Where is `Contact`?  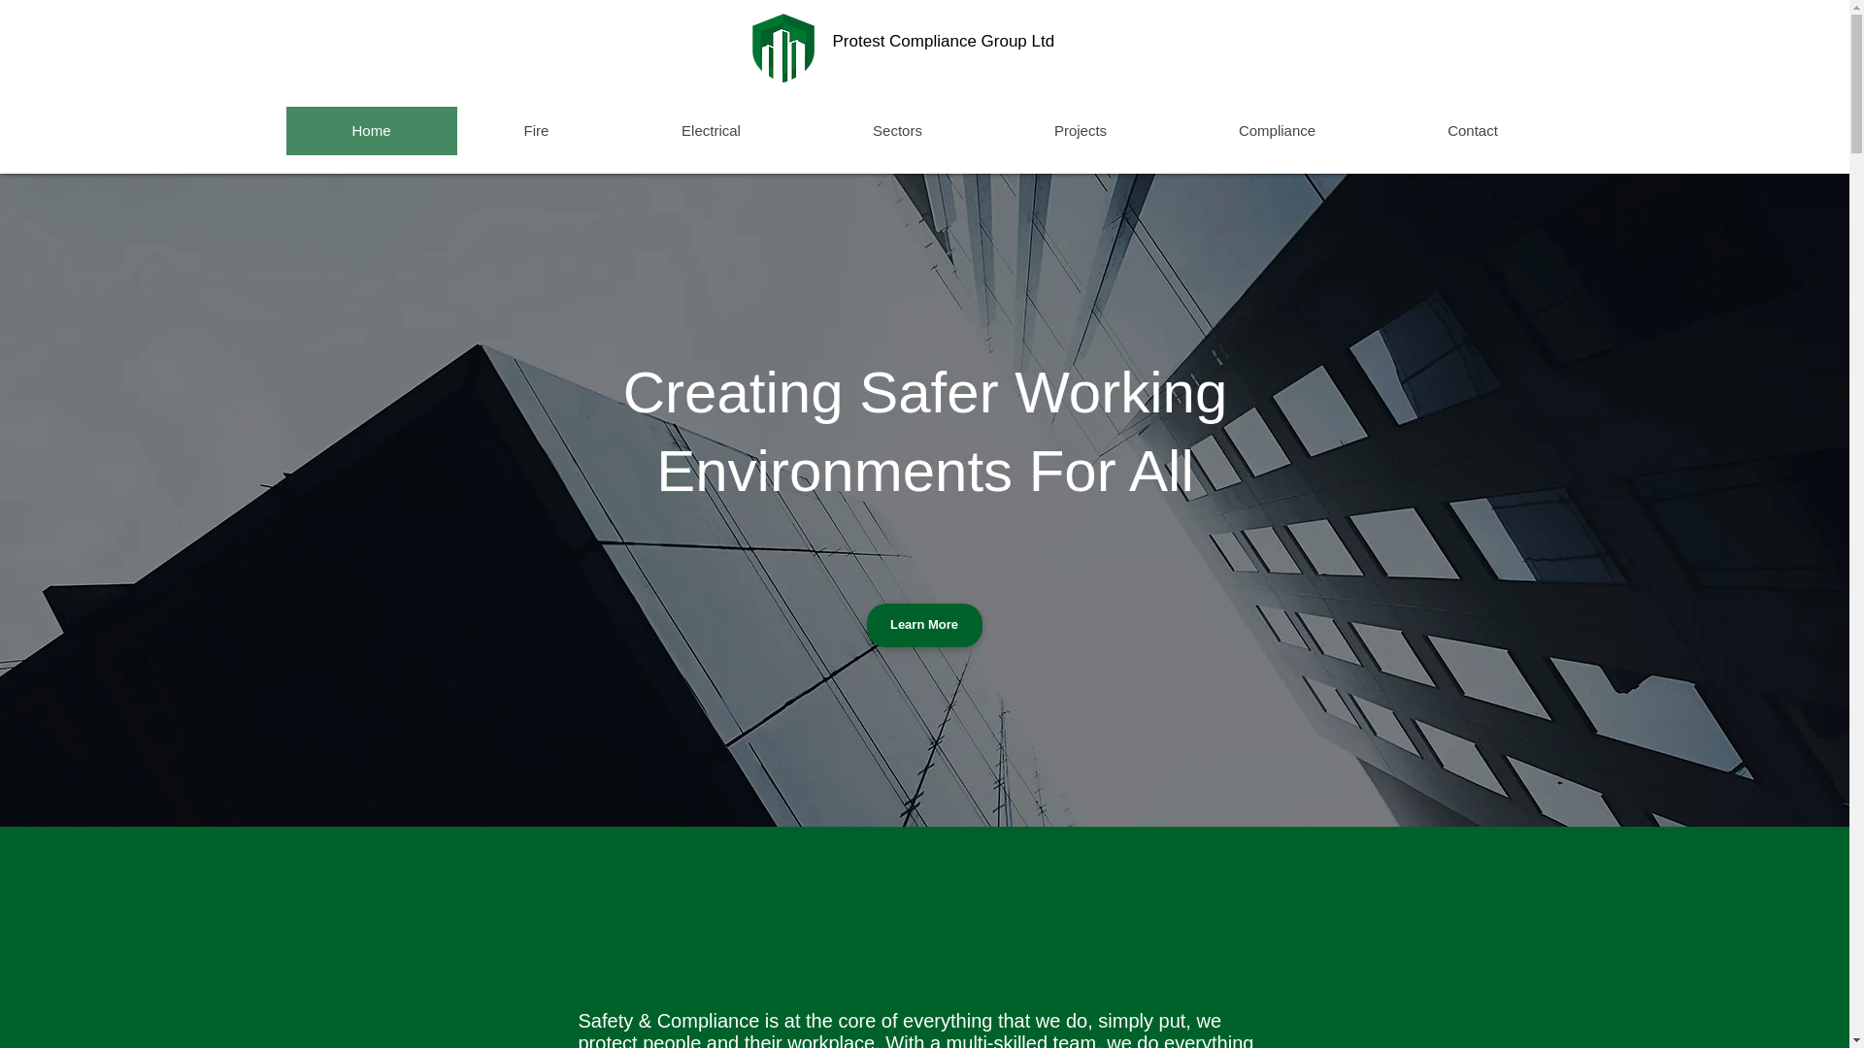 Contact is located at coordinates (1472, 130).